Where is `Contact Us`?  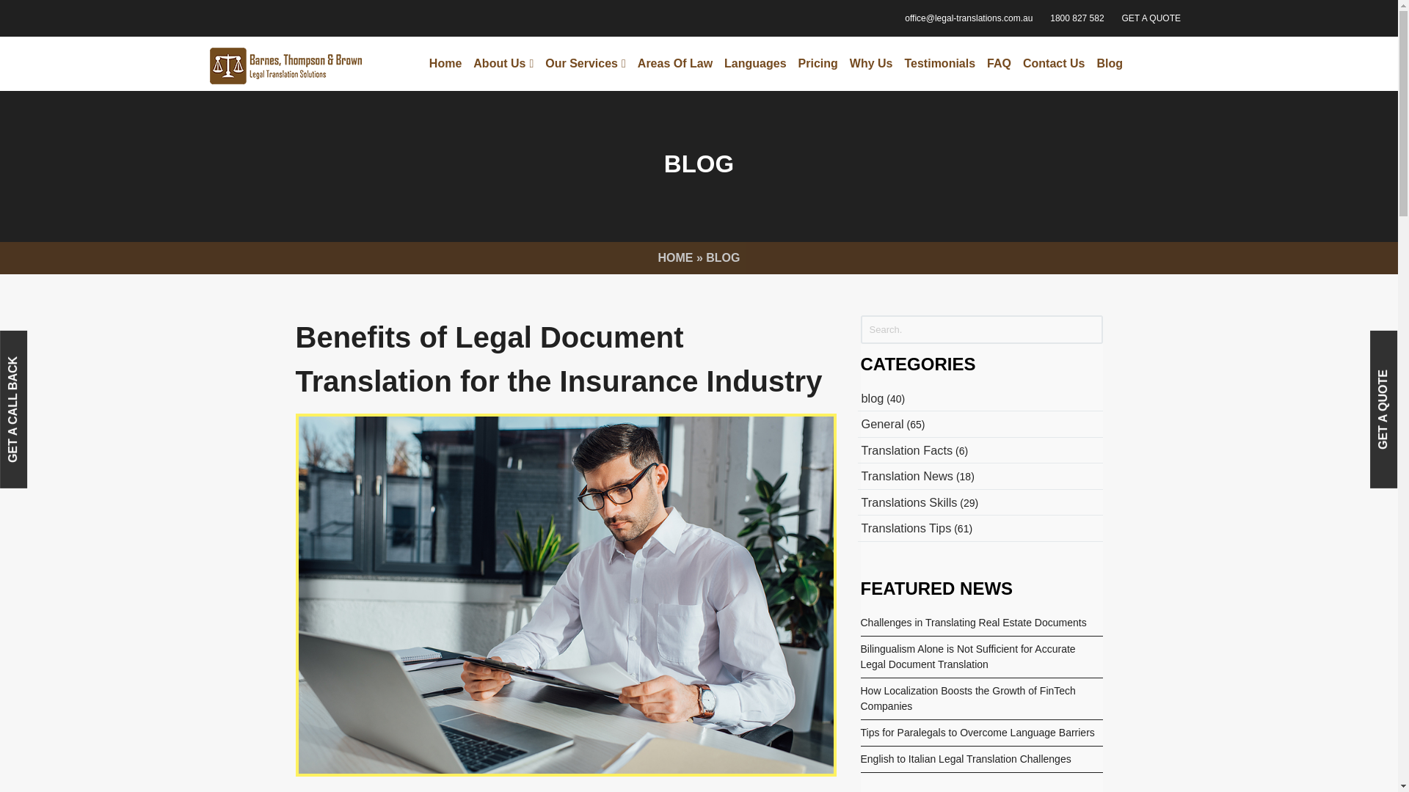 Contact Us is located at coordinates (1054, 63).